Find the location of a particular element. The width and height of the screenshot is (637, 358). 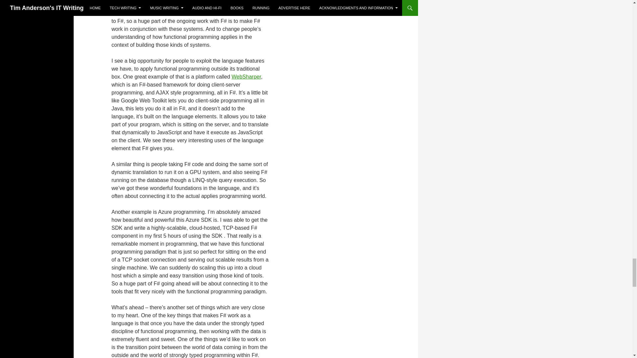

WebSharper is located at coordinates (246, 76).